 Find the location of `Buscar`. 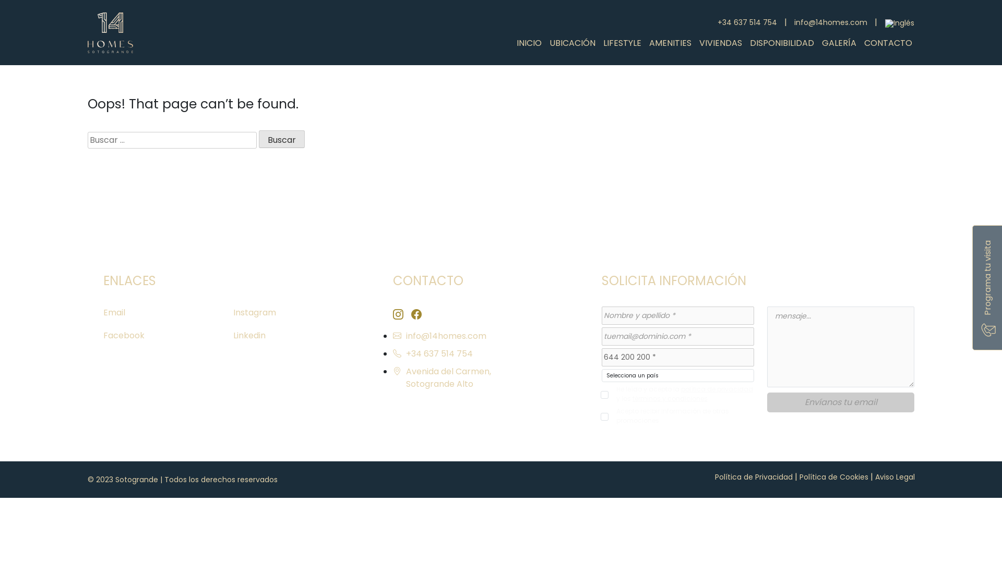

Buscar is located at coordinates (282, 139).